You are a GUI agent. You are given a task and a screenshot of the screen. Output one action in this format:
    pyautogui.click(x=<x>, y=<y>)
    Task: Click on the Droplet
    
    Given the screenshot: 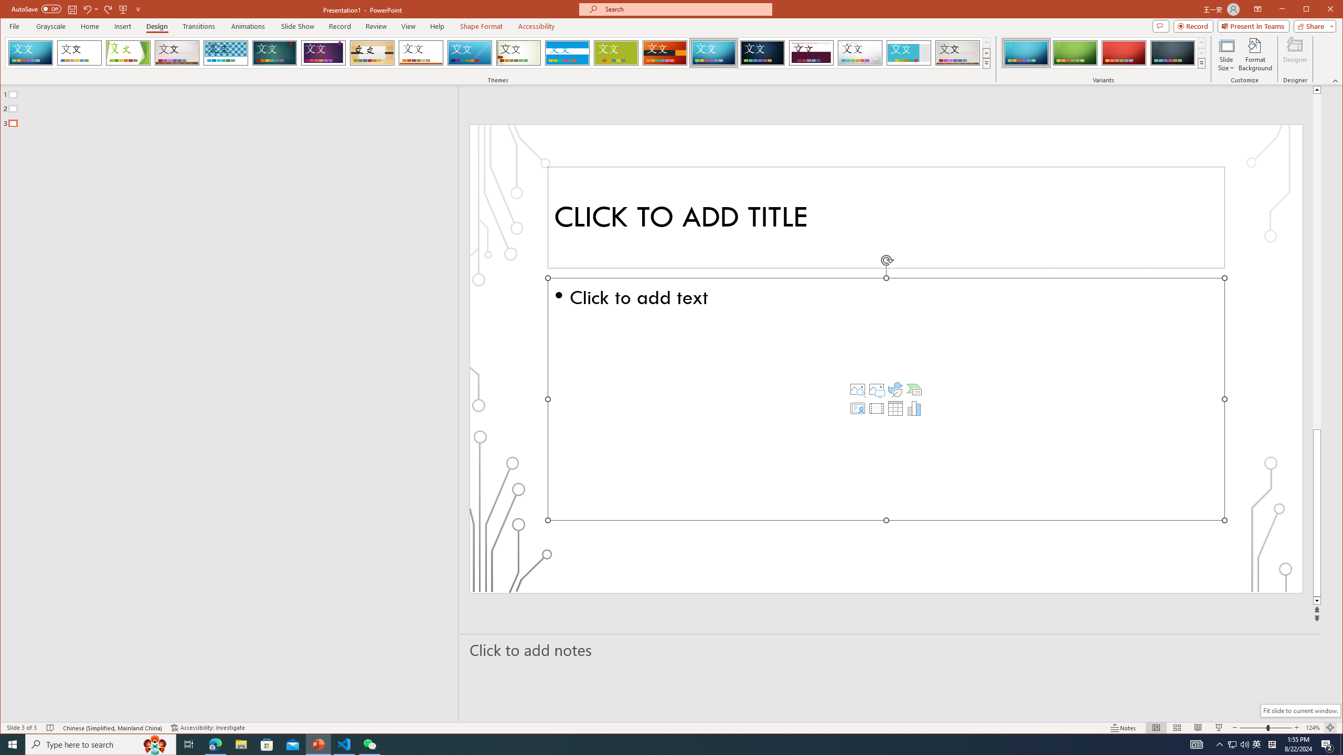 What is the action you would take?
    pyautogui.click(x=860, y=53)
    